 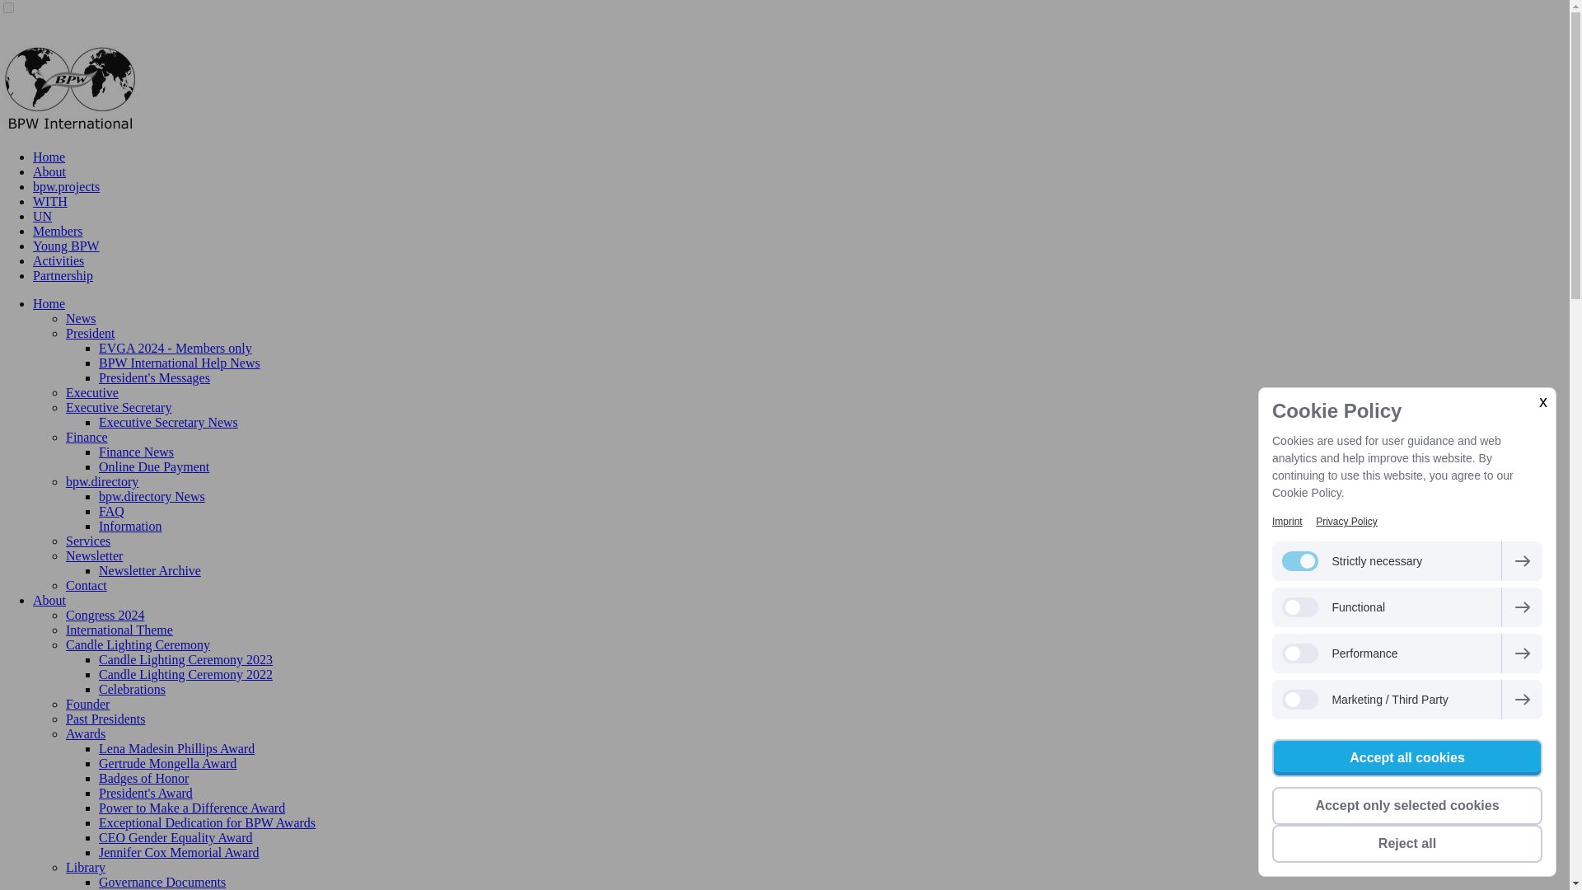 I want to click on Finance News, so click(x=136, y=452).